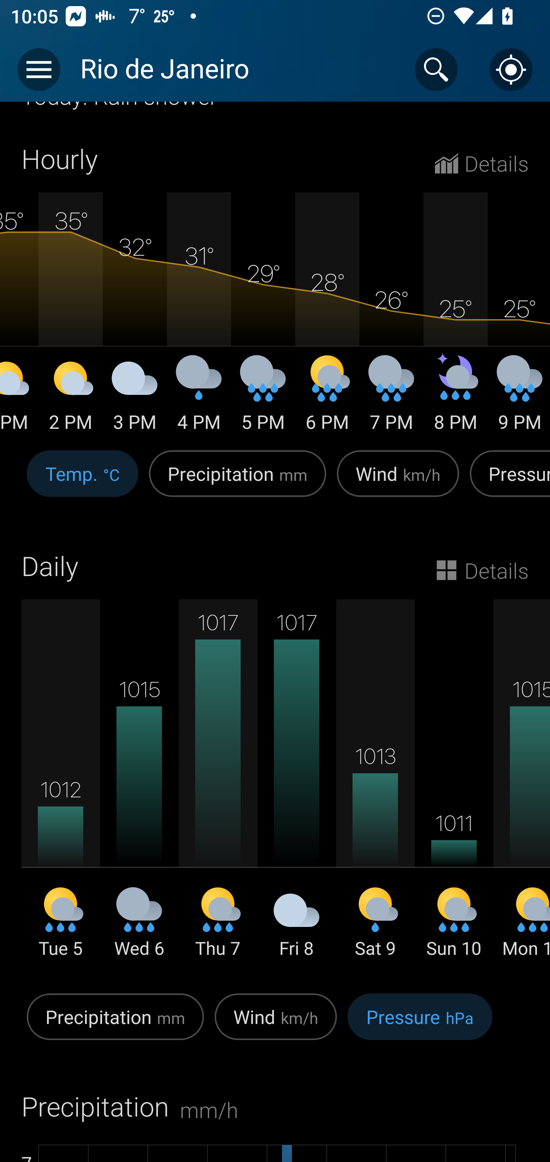 The height and width of the screenshot is (1162, 550). What do you see at coordinates (296, 788) in the screenshot?
I see `1017 Fri 8` at bounding box center [296, 788].